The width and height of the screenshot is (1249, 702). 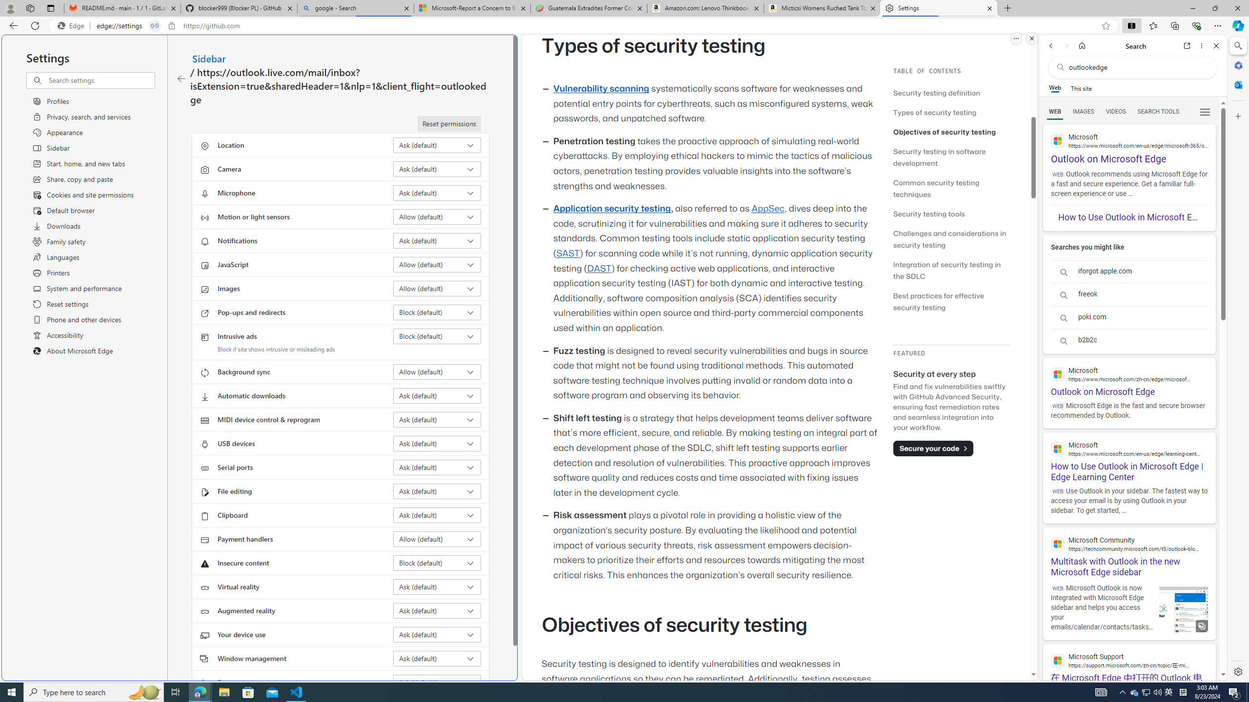 What do you see at coordinates (1116, 111) in the screenshot?
I see `Search Filter, VIDEOS` at bounding box center [1116, 111].